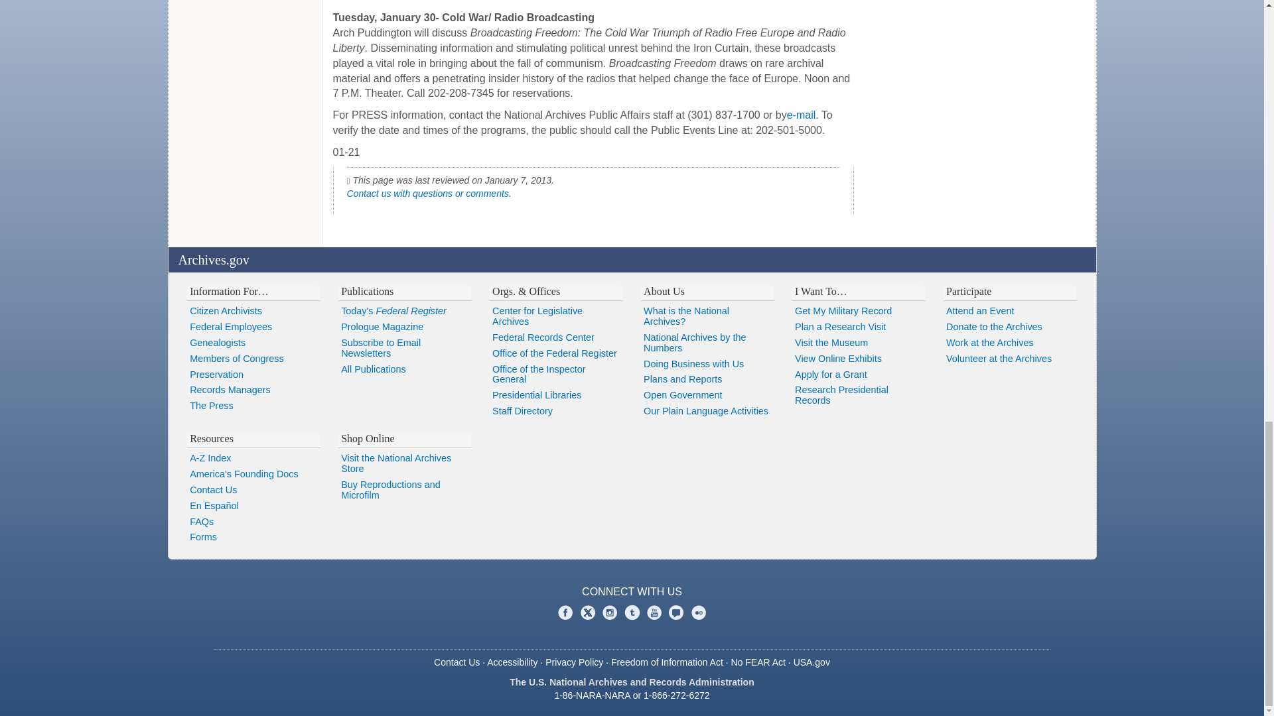 The image size is (1274, 716). Describe the element at coordinates (427, 194) in the screenshot. I see `Contact us with questions or comments` at that location.